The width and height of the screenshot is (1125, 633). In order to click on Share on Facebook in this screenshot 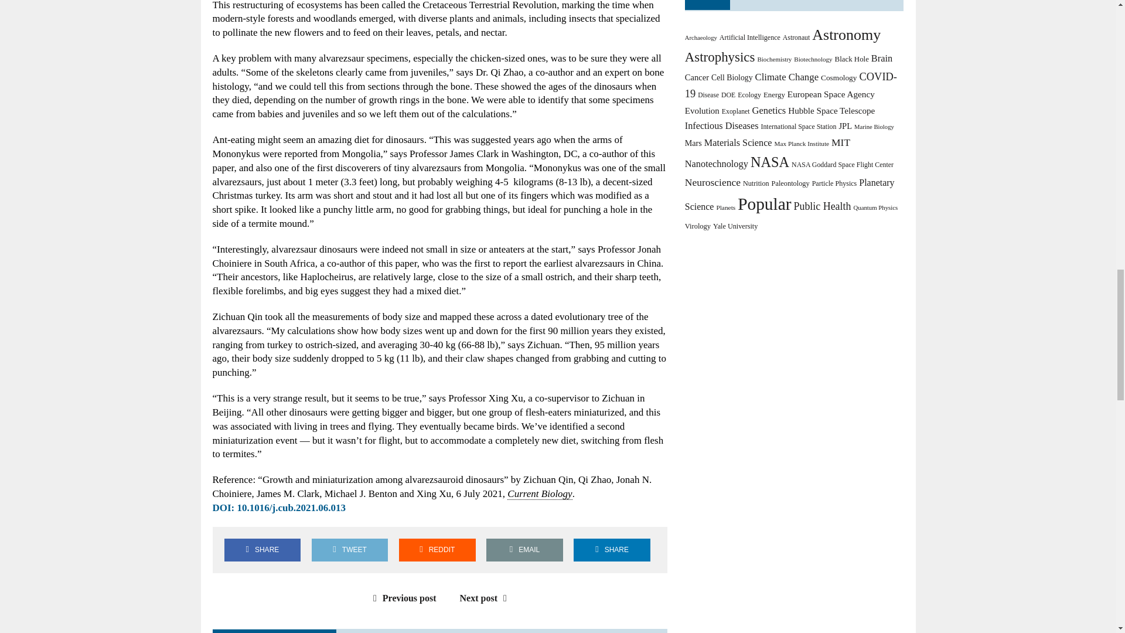, I will do `click(262, 550)`.